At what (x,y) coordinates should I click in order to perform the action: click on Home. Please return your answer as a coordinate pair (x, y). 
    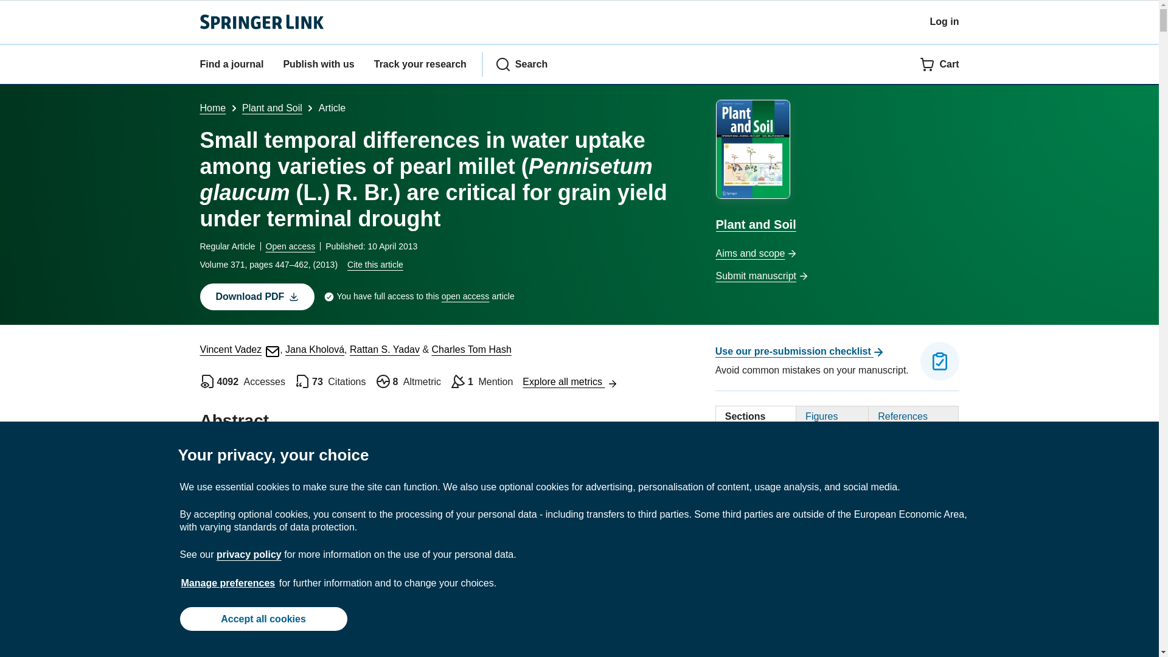
    Looking at the image, I should click on (212, 107).